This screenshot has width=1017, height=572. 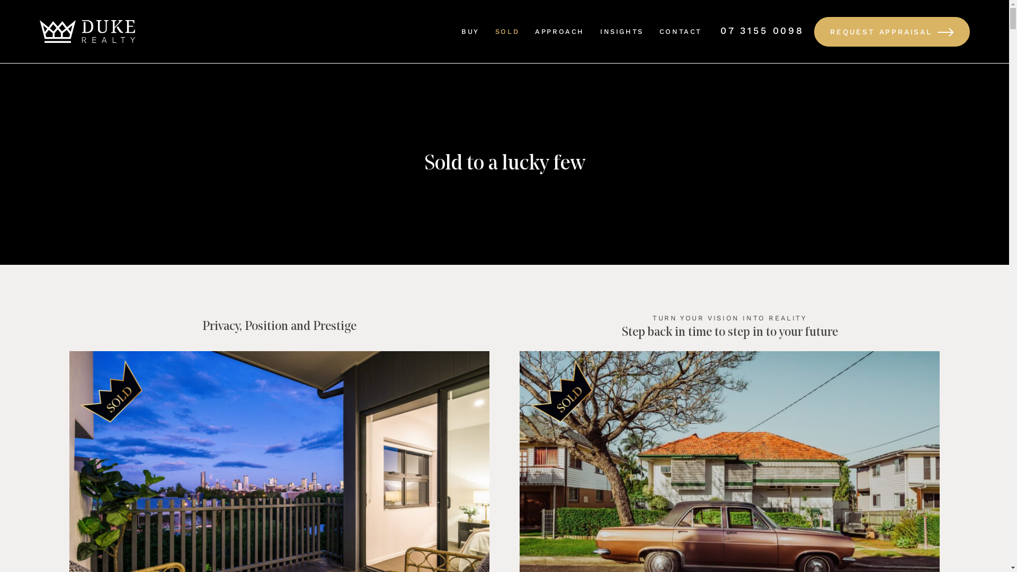 I want to click on SOLD, so click(x=507, y=32).